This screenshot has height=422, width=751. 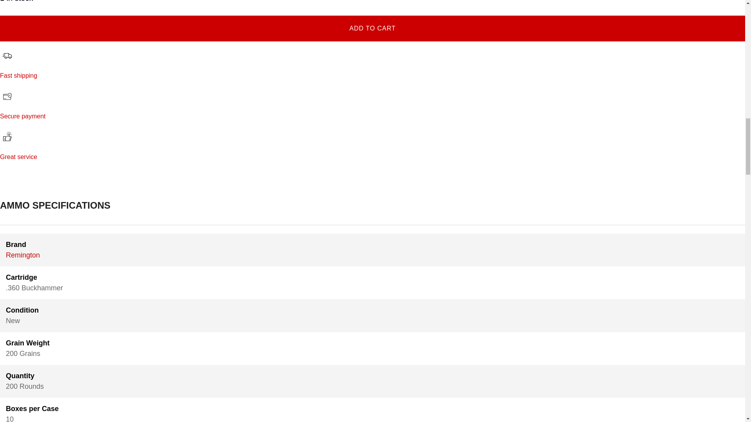 What do you see at coordinates (23, 255) in the screenshot?
I see `Remington` at bounding box center [23, 255].